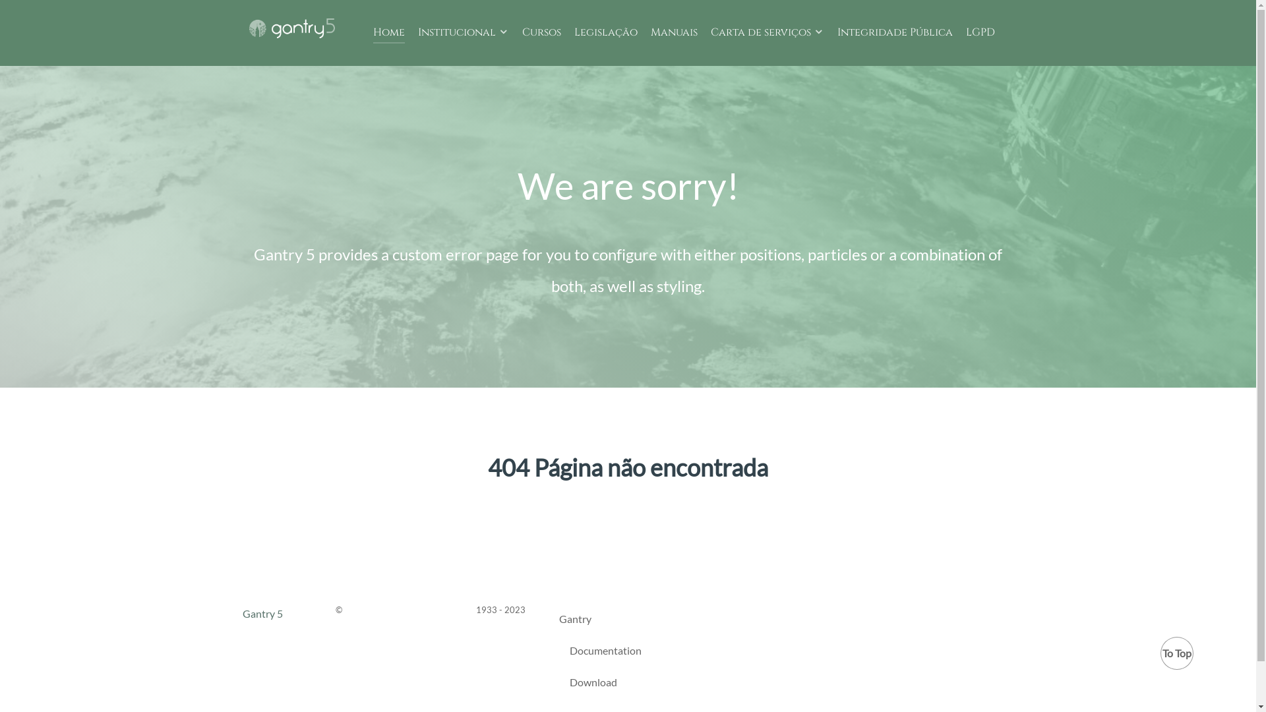 This screenshot has width=1266, height=712. I want to click on Home, so click(389, 33).